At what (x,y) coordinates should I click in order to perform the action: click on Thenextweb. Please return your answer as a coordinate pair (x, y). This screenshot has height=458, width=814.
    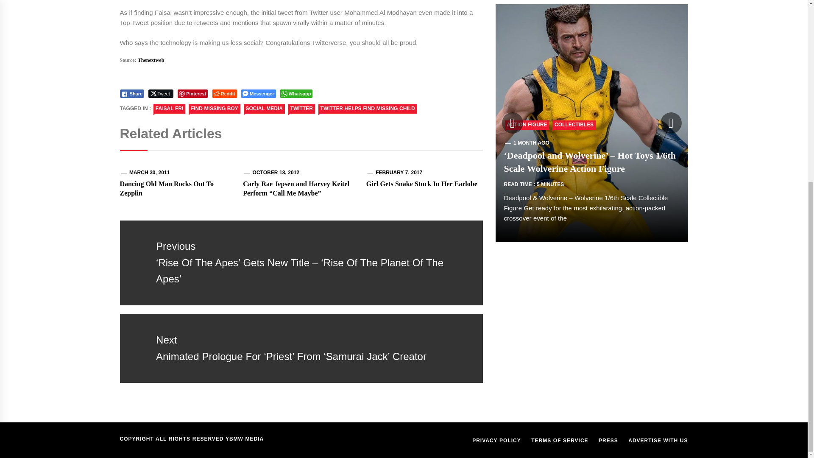
    Looking at the image, I should click on (151, 60).